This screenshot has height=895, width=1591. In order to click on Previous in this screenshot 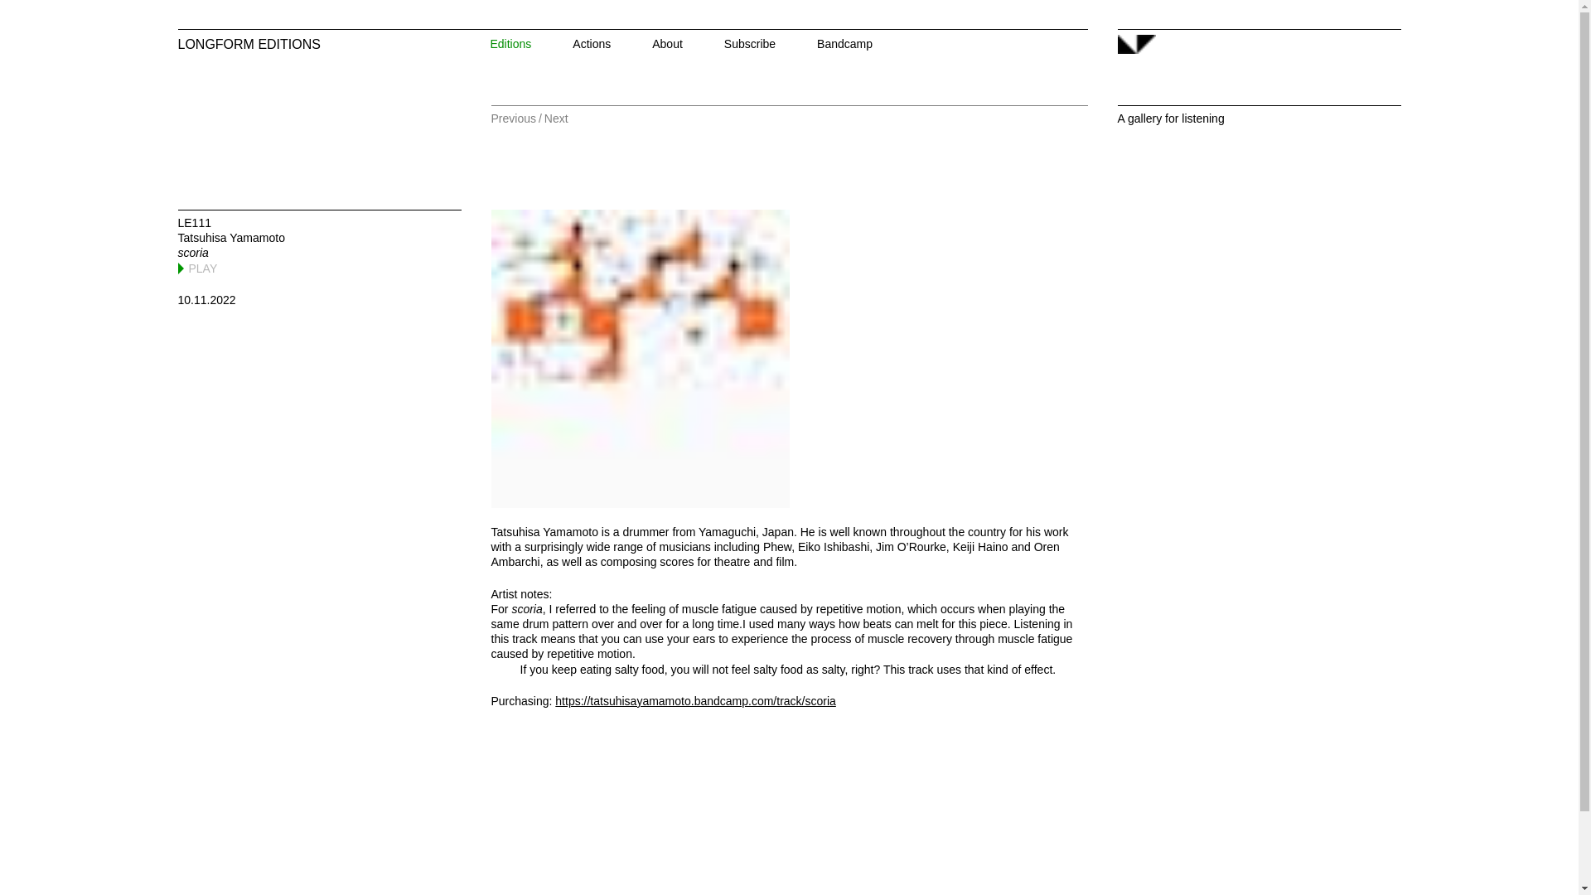, I will do `click(512, 119)`.